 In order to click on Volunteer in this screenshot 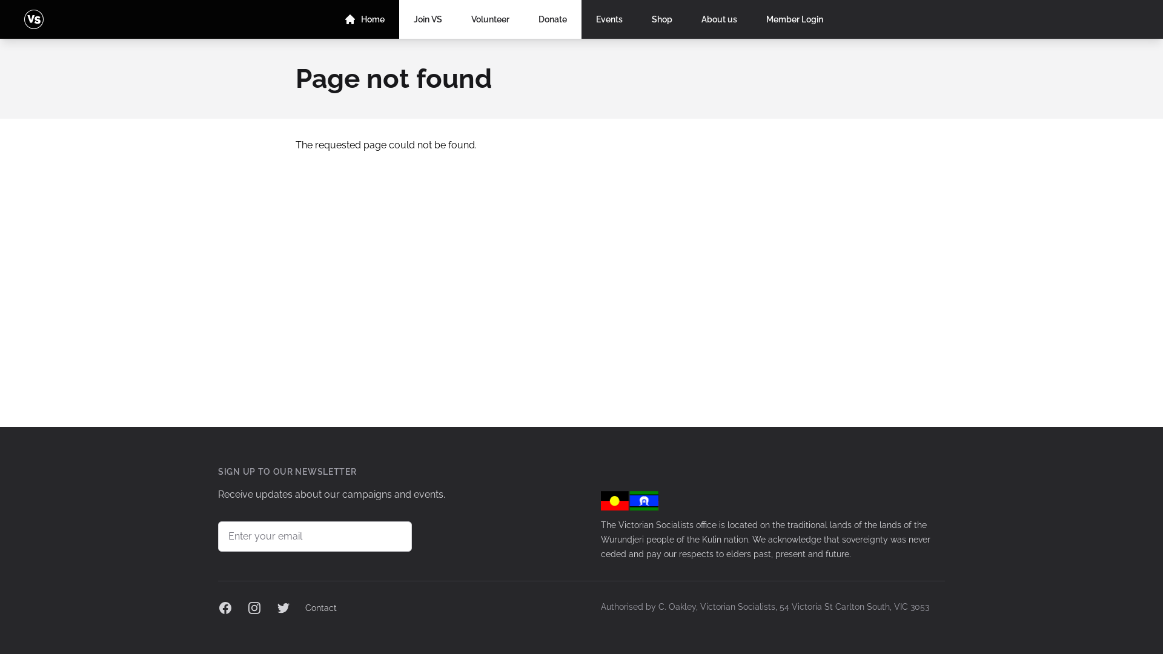, I will do `click(491, 19)`.